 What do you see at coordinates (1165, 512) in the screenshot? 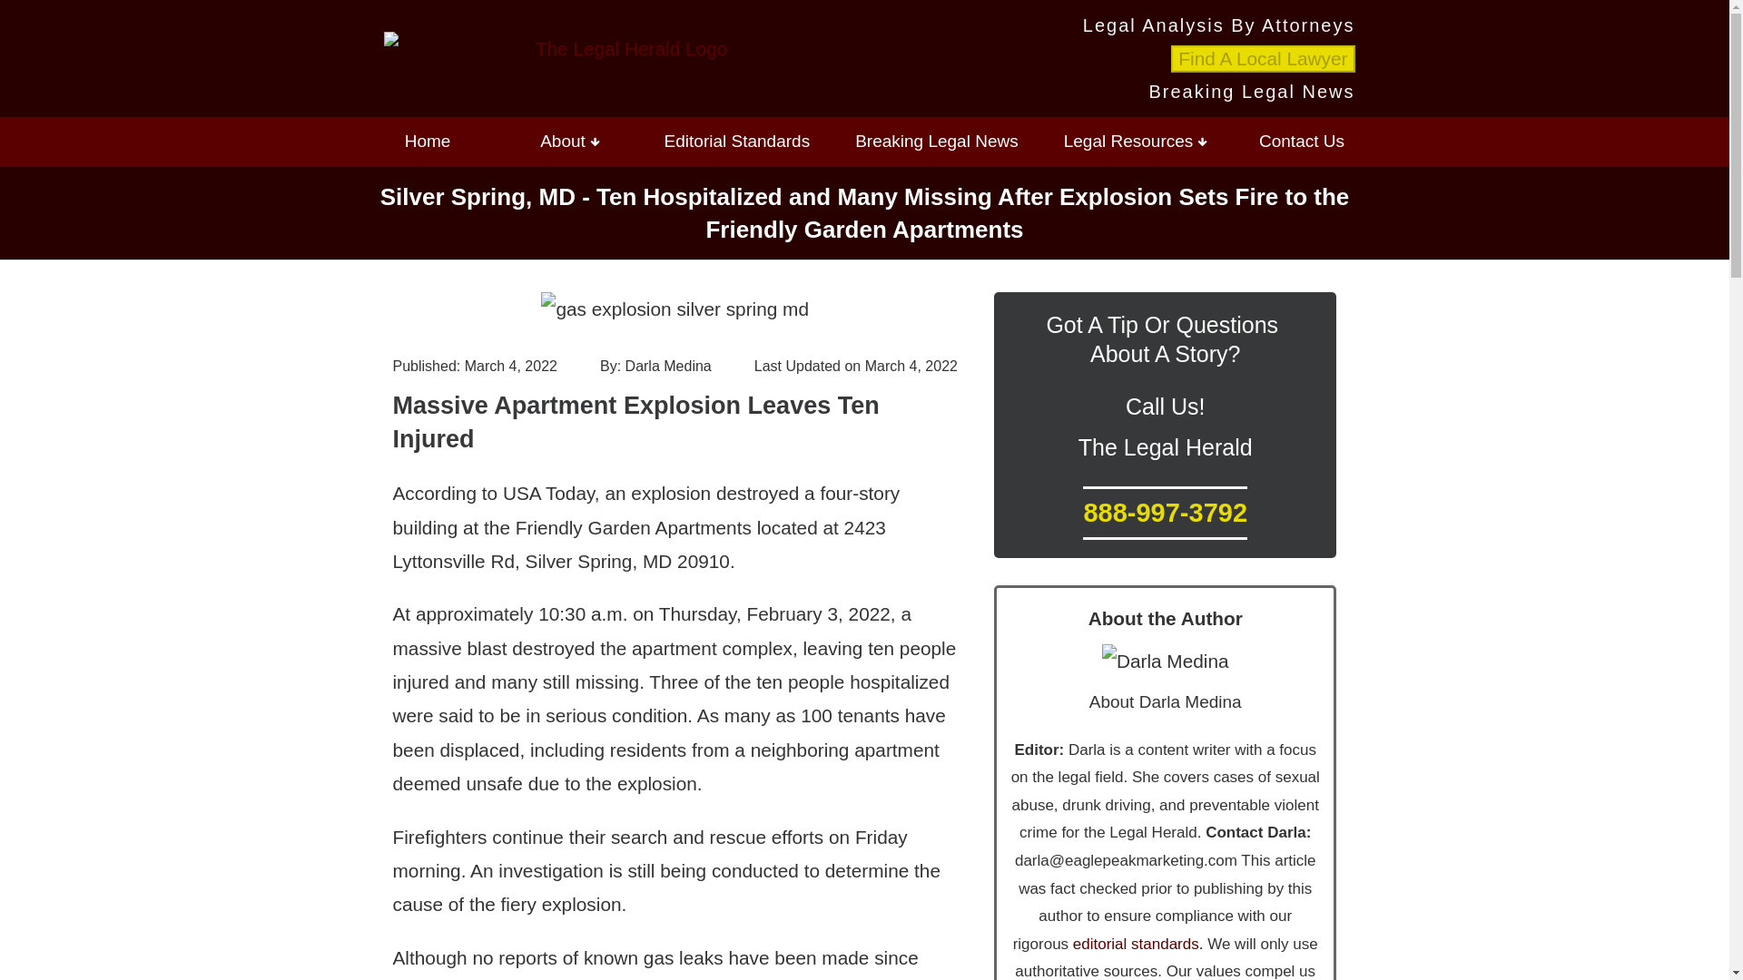
I see `888-997-3792` at bounding box center [1165, 512].